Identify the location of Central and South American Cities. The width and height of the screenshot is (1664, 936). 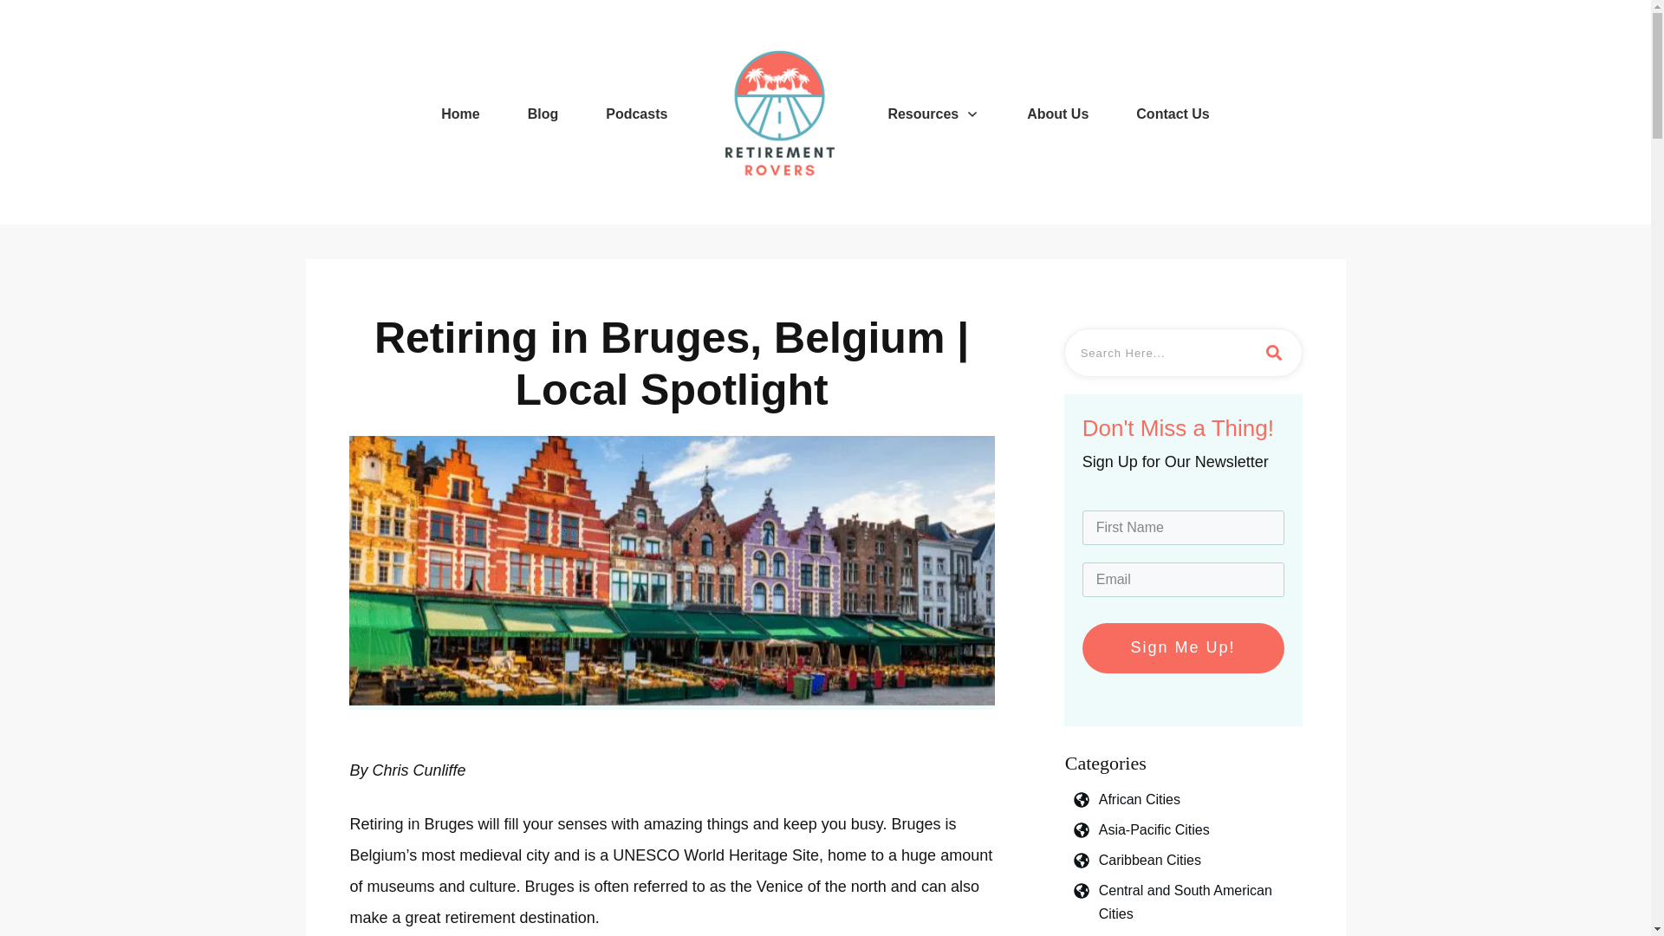
(1199, 902).